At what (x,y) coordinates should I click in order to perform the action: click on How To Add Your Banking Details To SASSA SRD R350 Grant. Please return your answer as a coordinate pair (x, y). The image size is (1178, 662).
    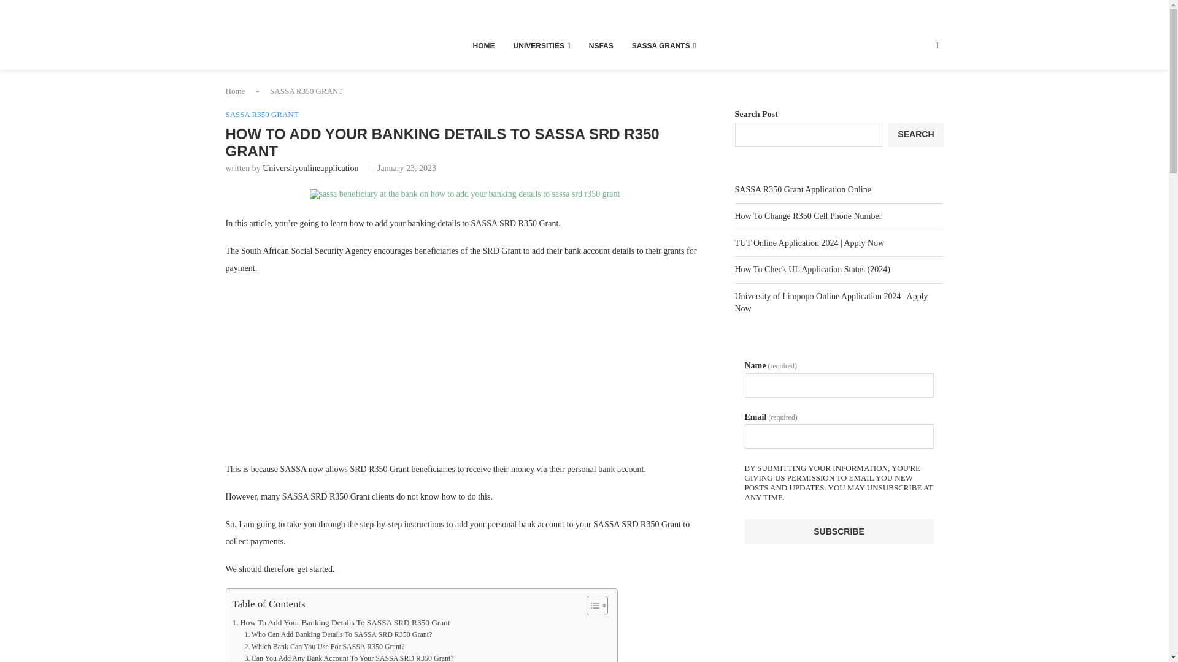
    Looking at the image, I should click on (341, 623).